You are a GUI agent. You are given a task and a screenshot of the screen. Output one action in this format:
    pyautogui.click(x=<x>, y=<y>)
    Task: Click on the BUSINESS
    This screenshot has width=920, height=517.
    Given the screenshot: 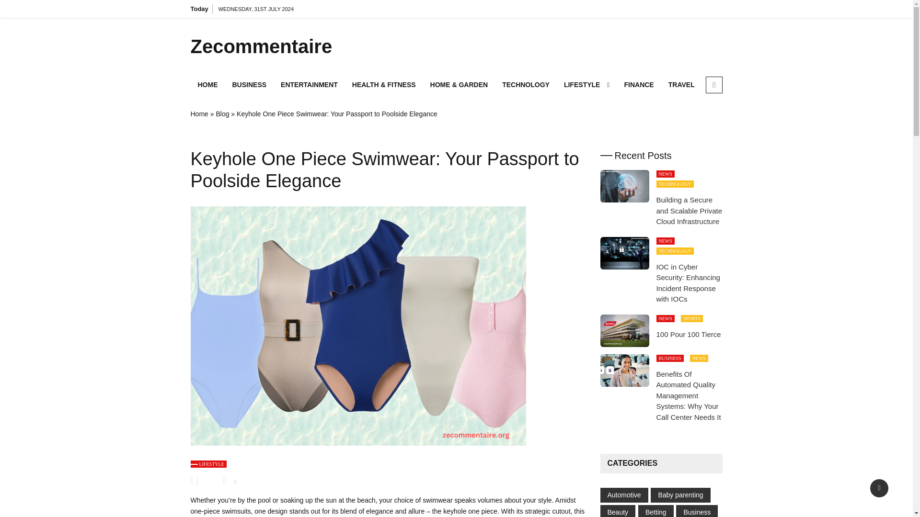 What is the action you would take?
    pyautogui.click(x=250, y=84)
    